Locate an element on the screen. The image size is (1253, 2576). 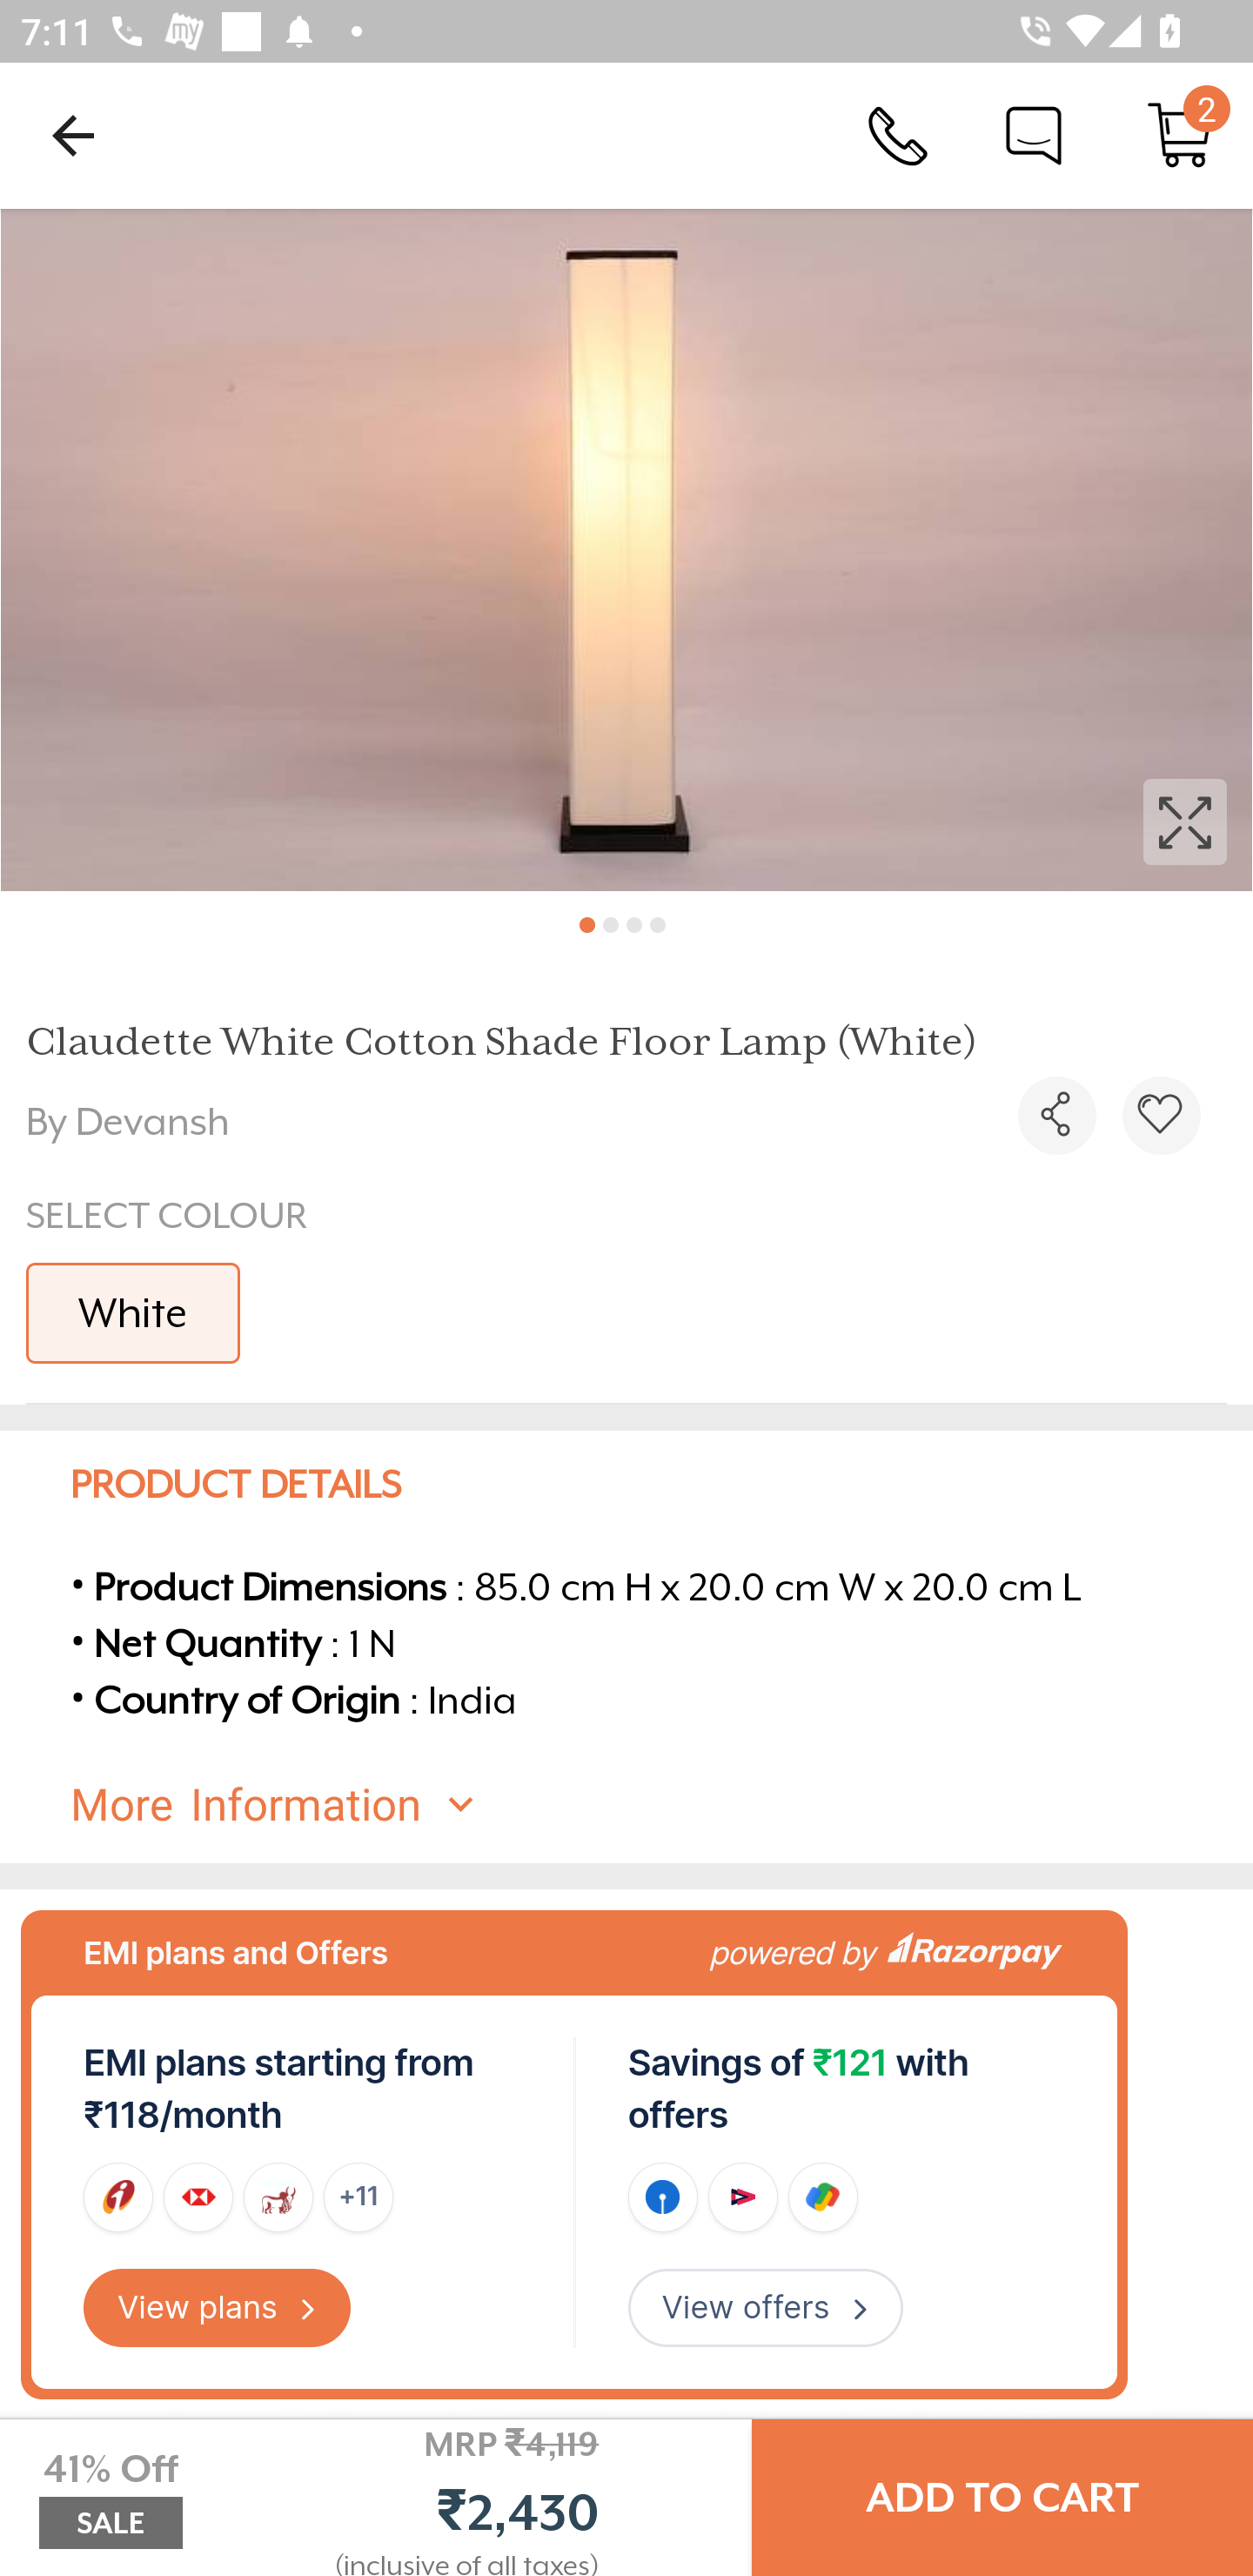
Call Us is located at coordinates (898, 134).